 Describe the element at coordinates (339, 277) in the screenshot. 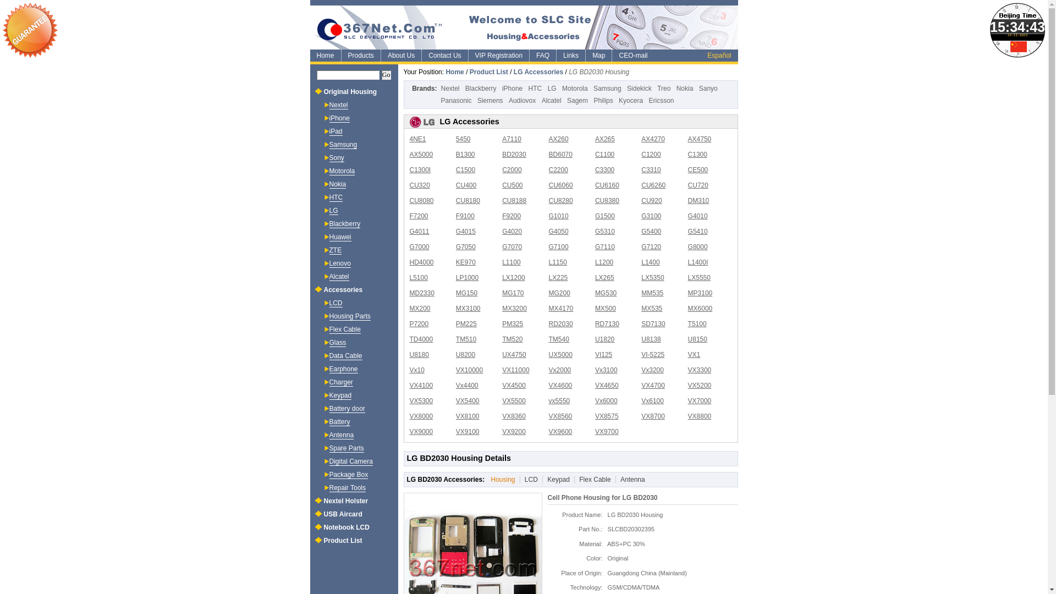

I see `Alcatel` at that location.